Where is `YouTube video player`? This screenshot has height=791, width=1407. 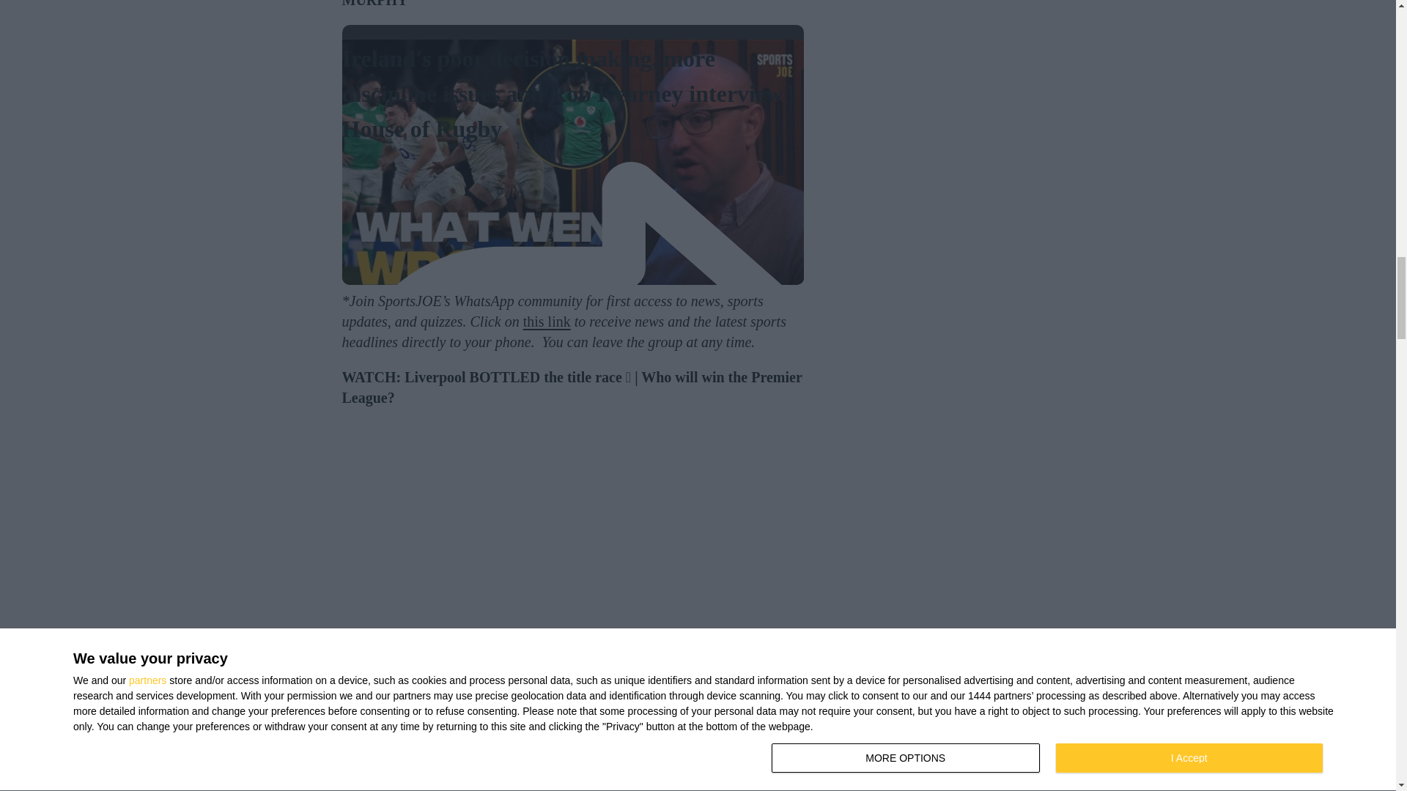 YouTube video player is located at coordinates (572, 538).